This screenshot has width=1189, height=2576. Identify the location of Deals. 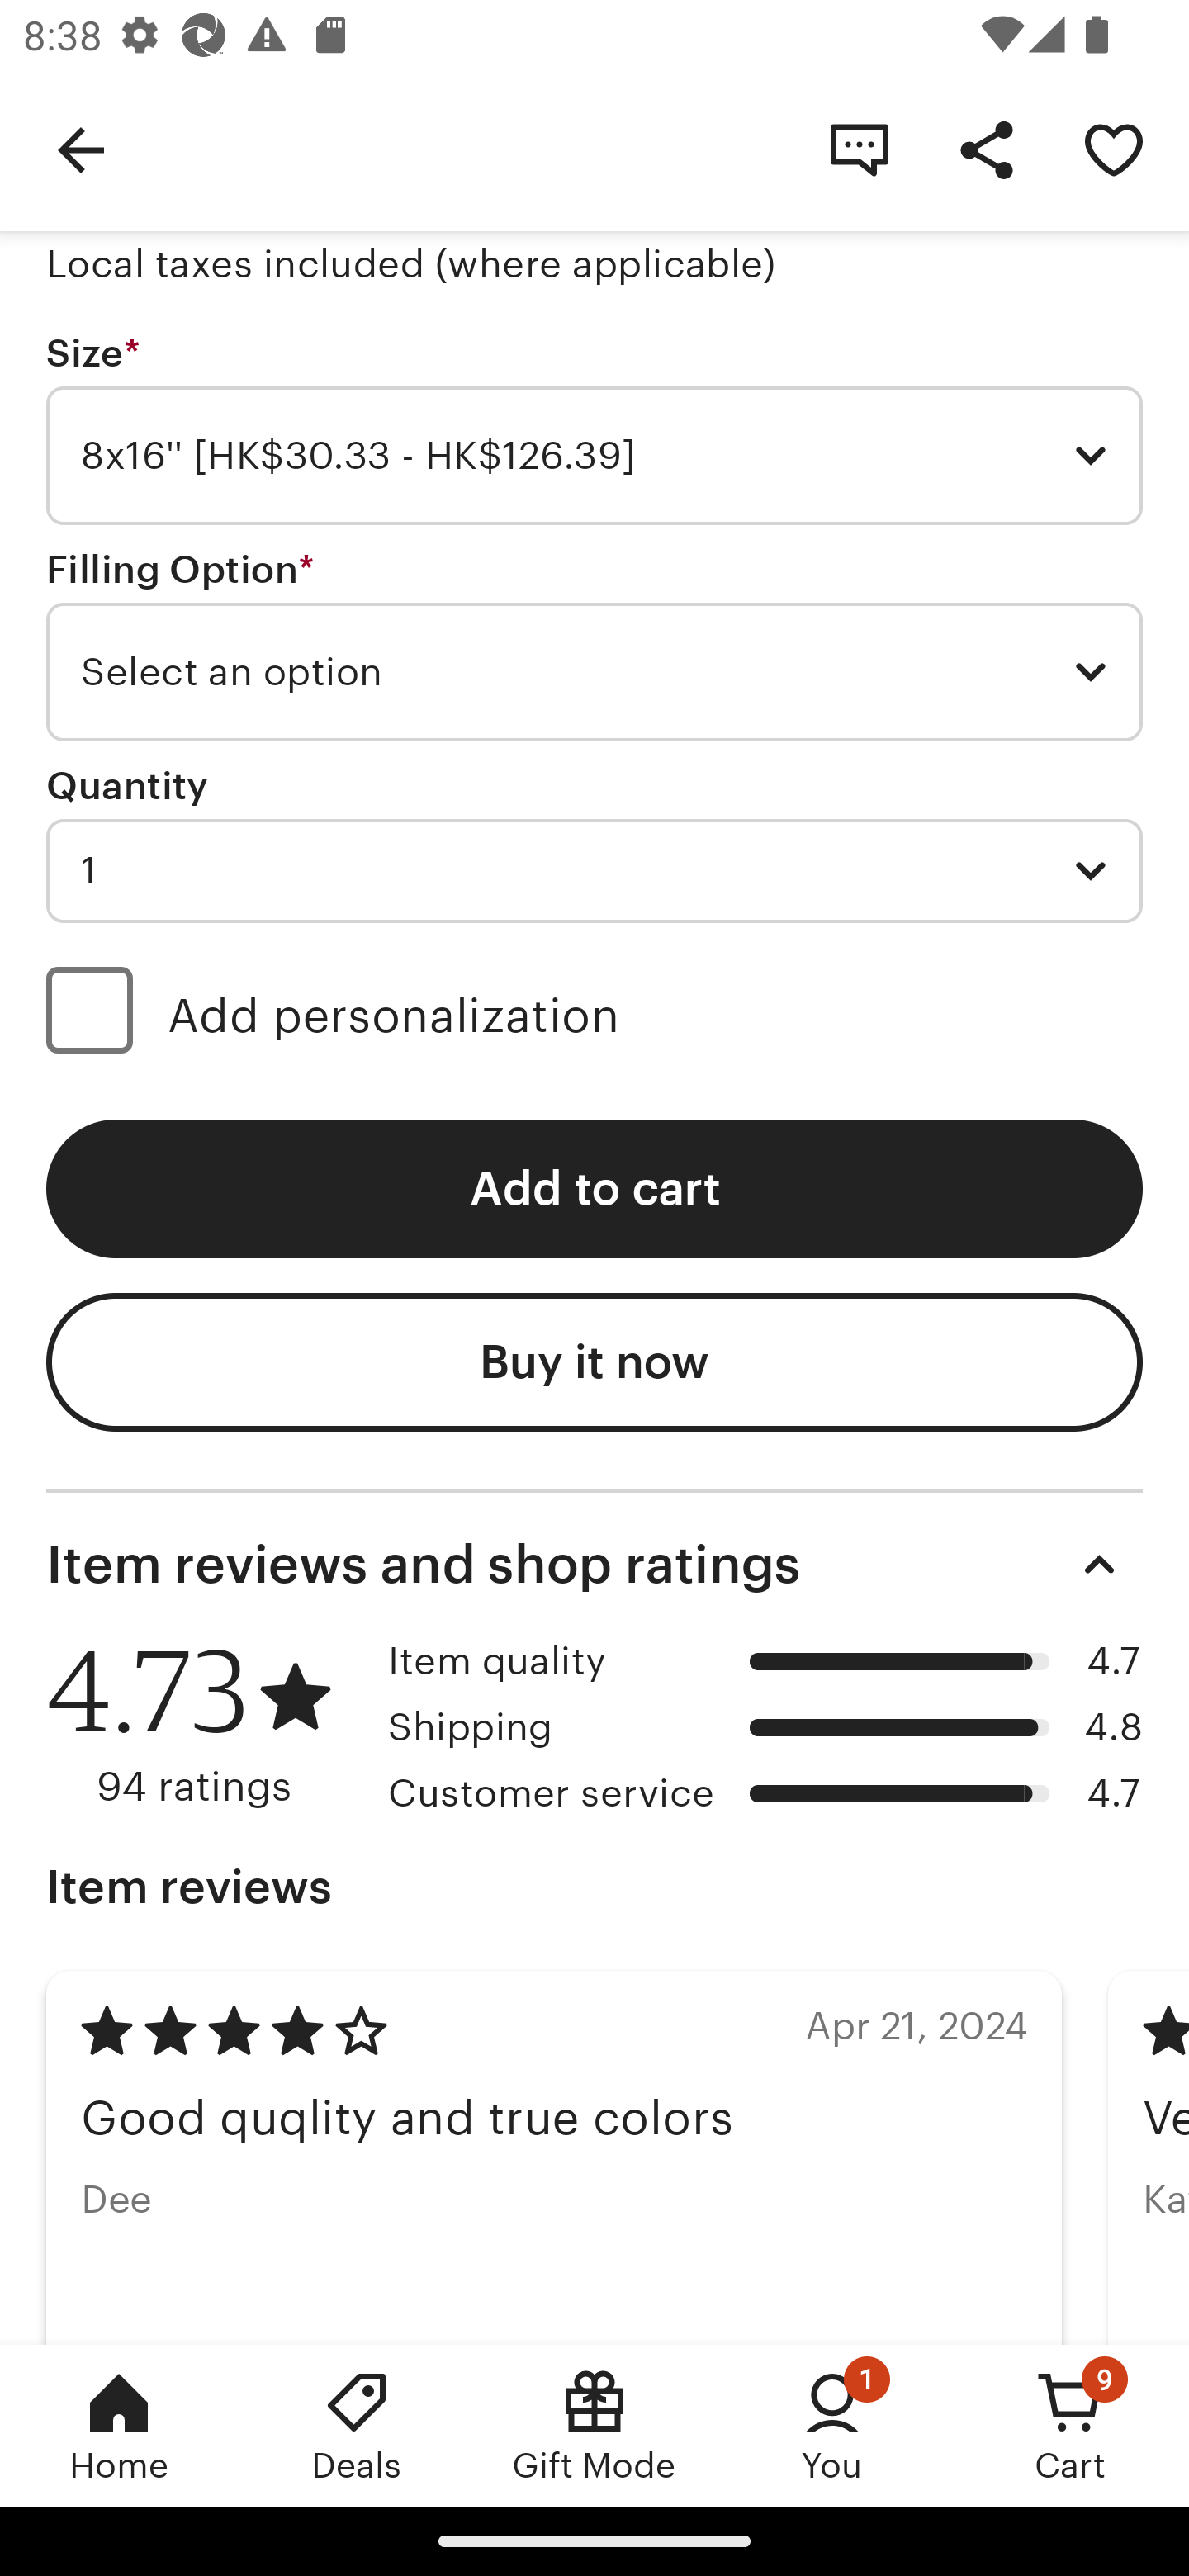
(357, 2425).